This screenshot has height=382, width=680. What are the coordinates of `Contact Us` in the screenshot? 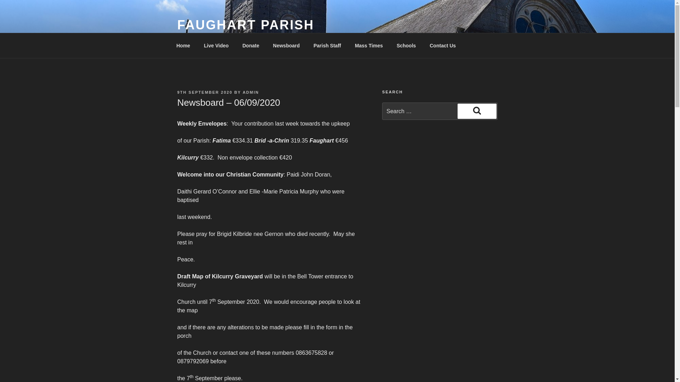 It's located at (443, 45).